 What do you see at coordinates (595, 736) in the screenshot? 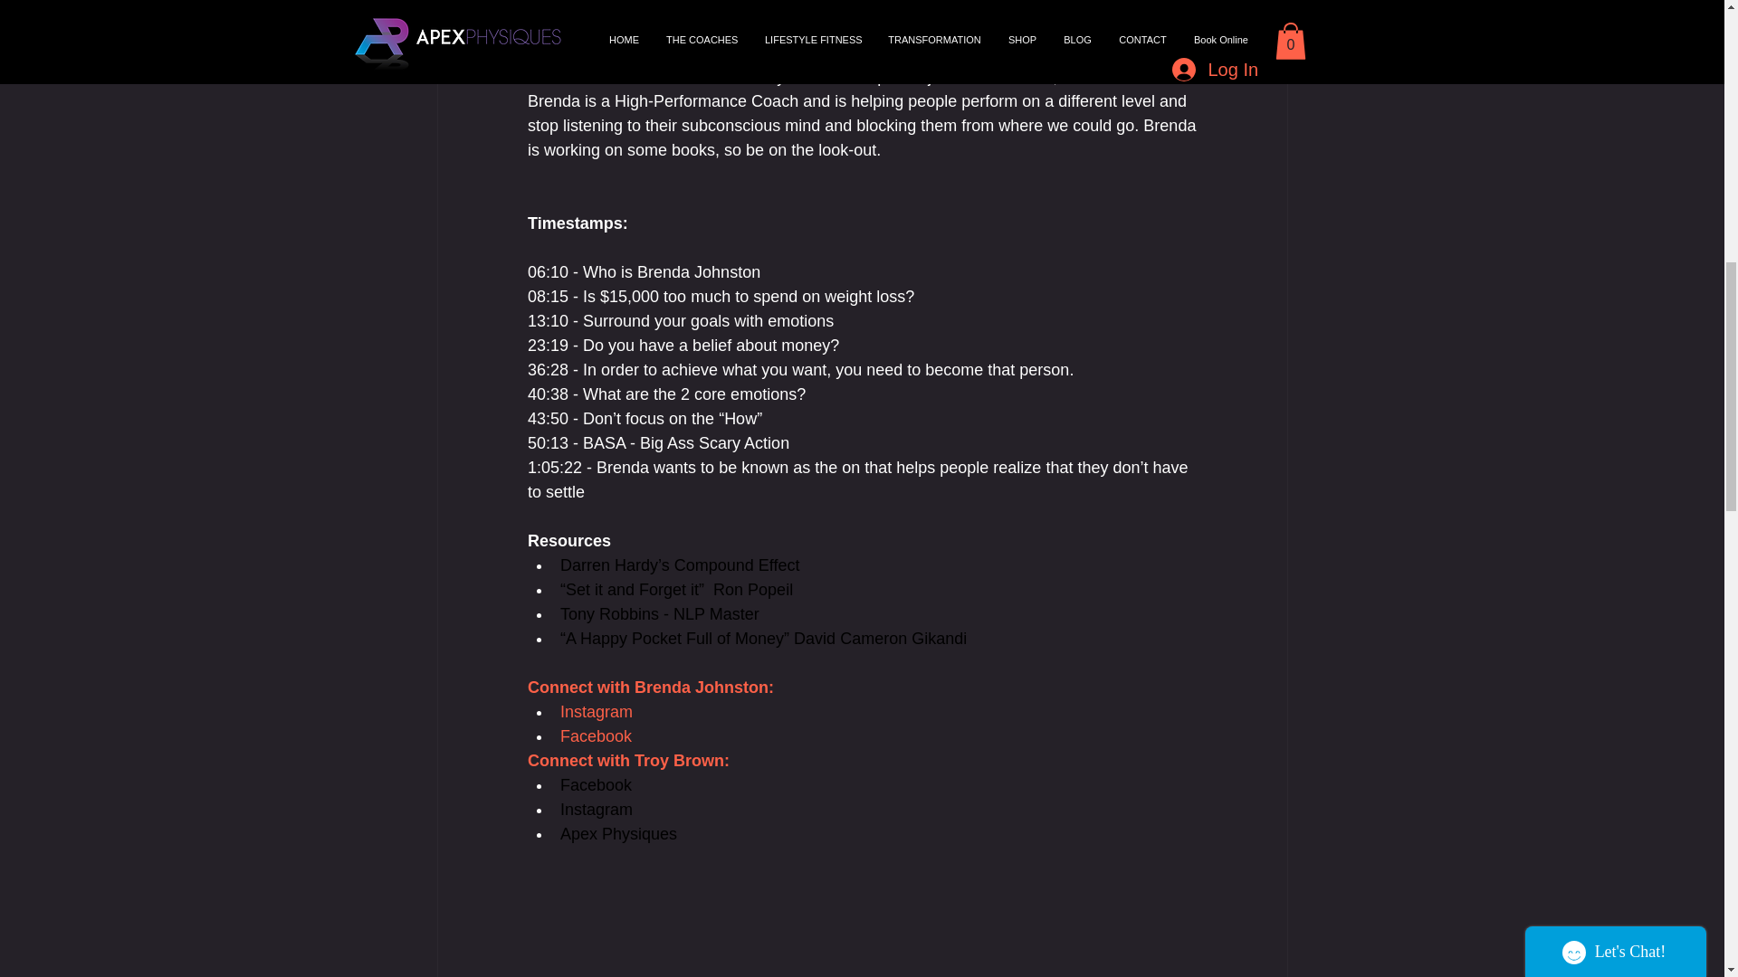
I see `Facebook` at bounding box center [595, 736].